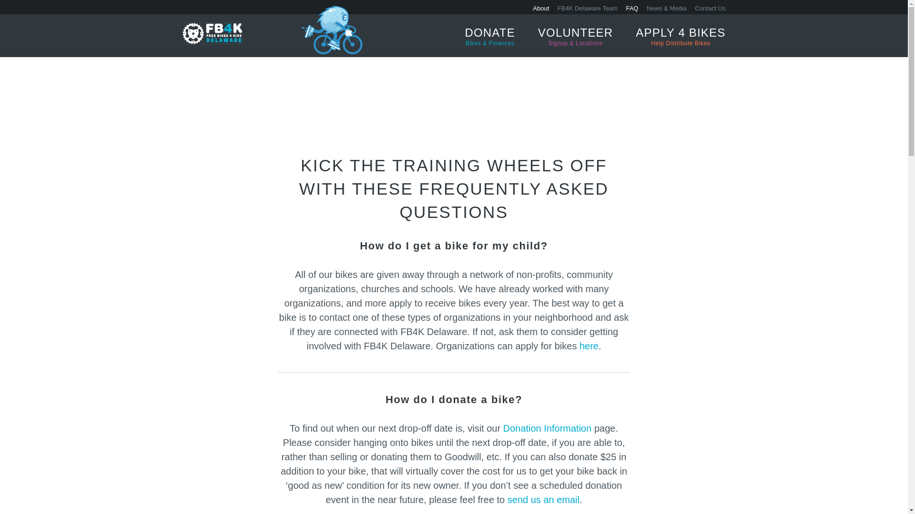 The height and width of the screenshot is (514, 915). Describe the element at coordinates (540, 8) in the screenshot. I see `Donation Information` at that location.